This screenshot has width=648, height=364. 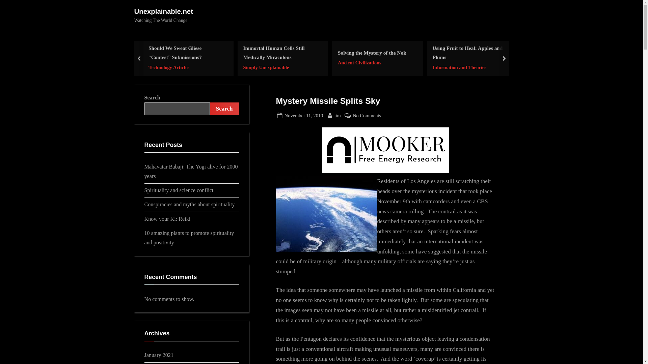 I want to click on Solving the Mystery of the Nok, so click(x=163, y=11).